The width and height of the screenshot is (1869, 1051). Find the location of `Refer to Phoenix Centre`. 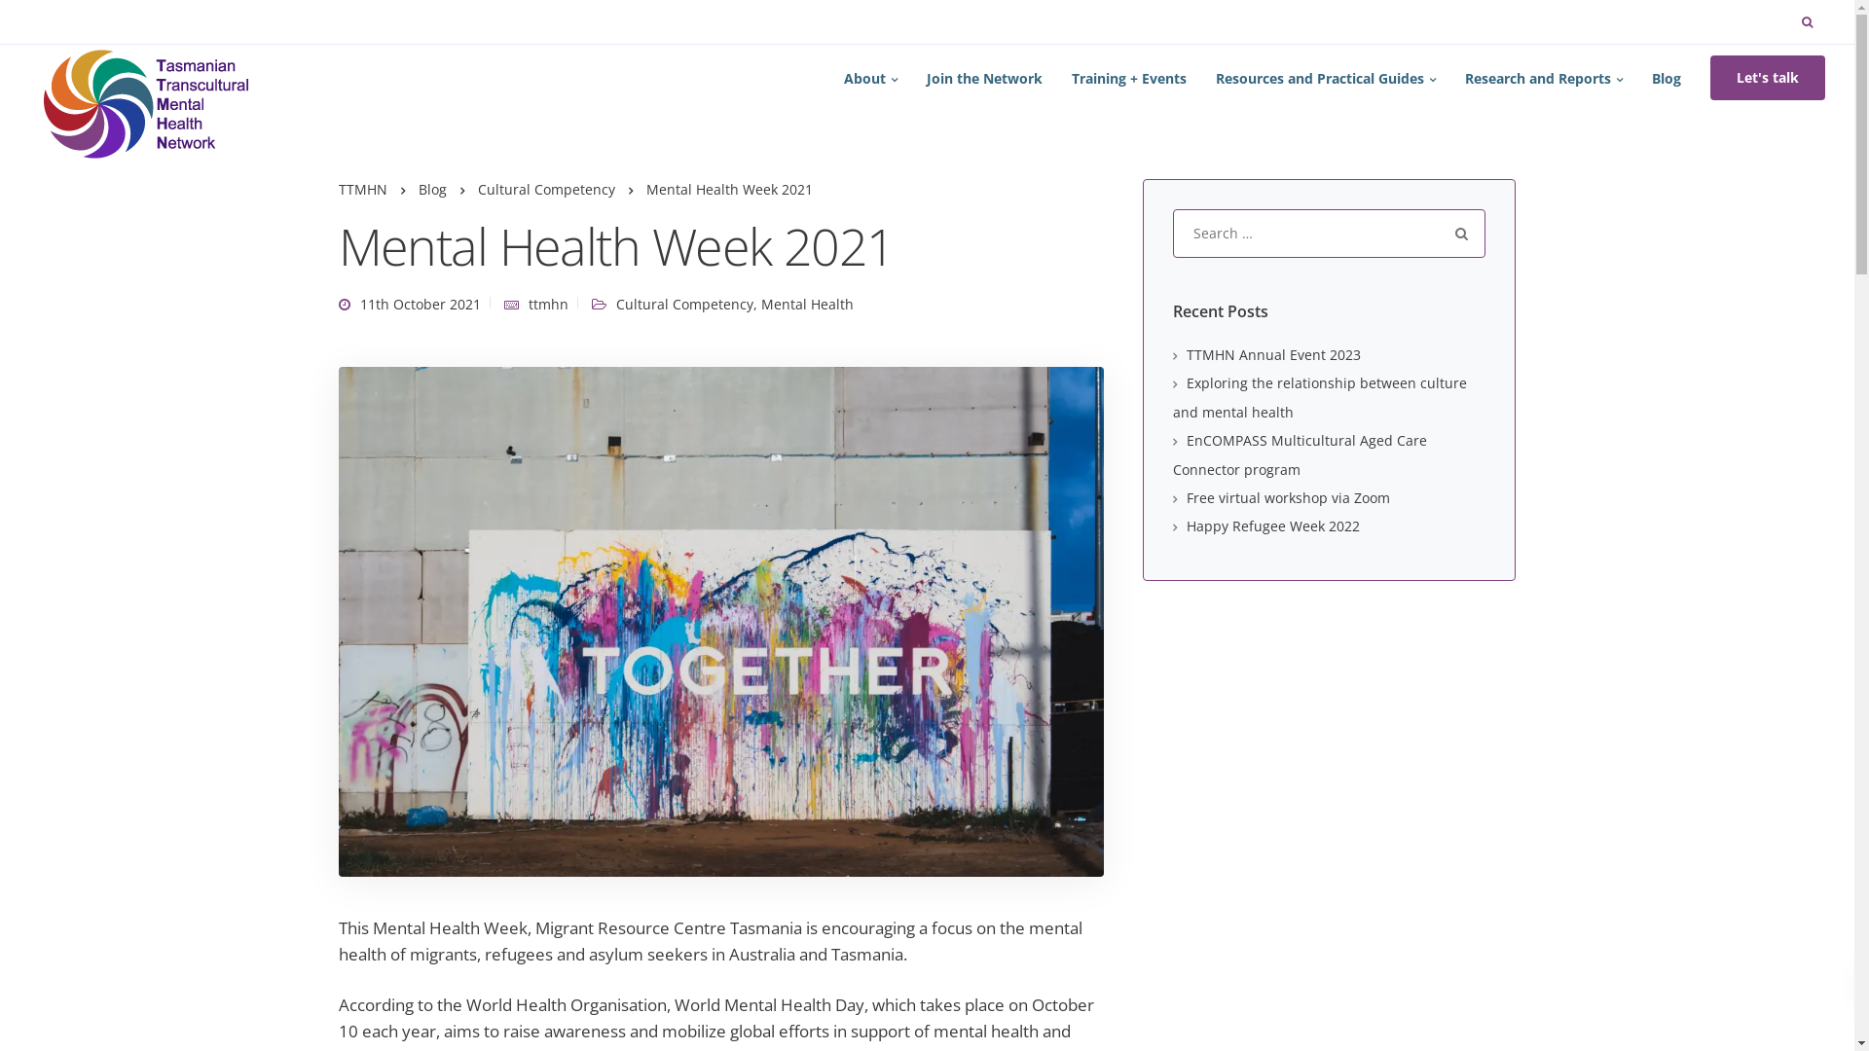

Refer to Phoenix Centre is located at coordinates (416, 874).